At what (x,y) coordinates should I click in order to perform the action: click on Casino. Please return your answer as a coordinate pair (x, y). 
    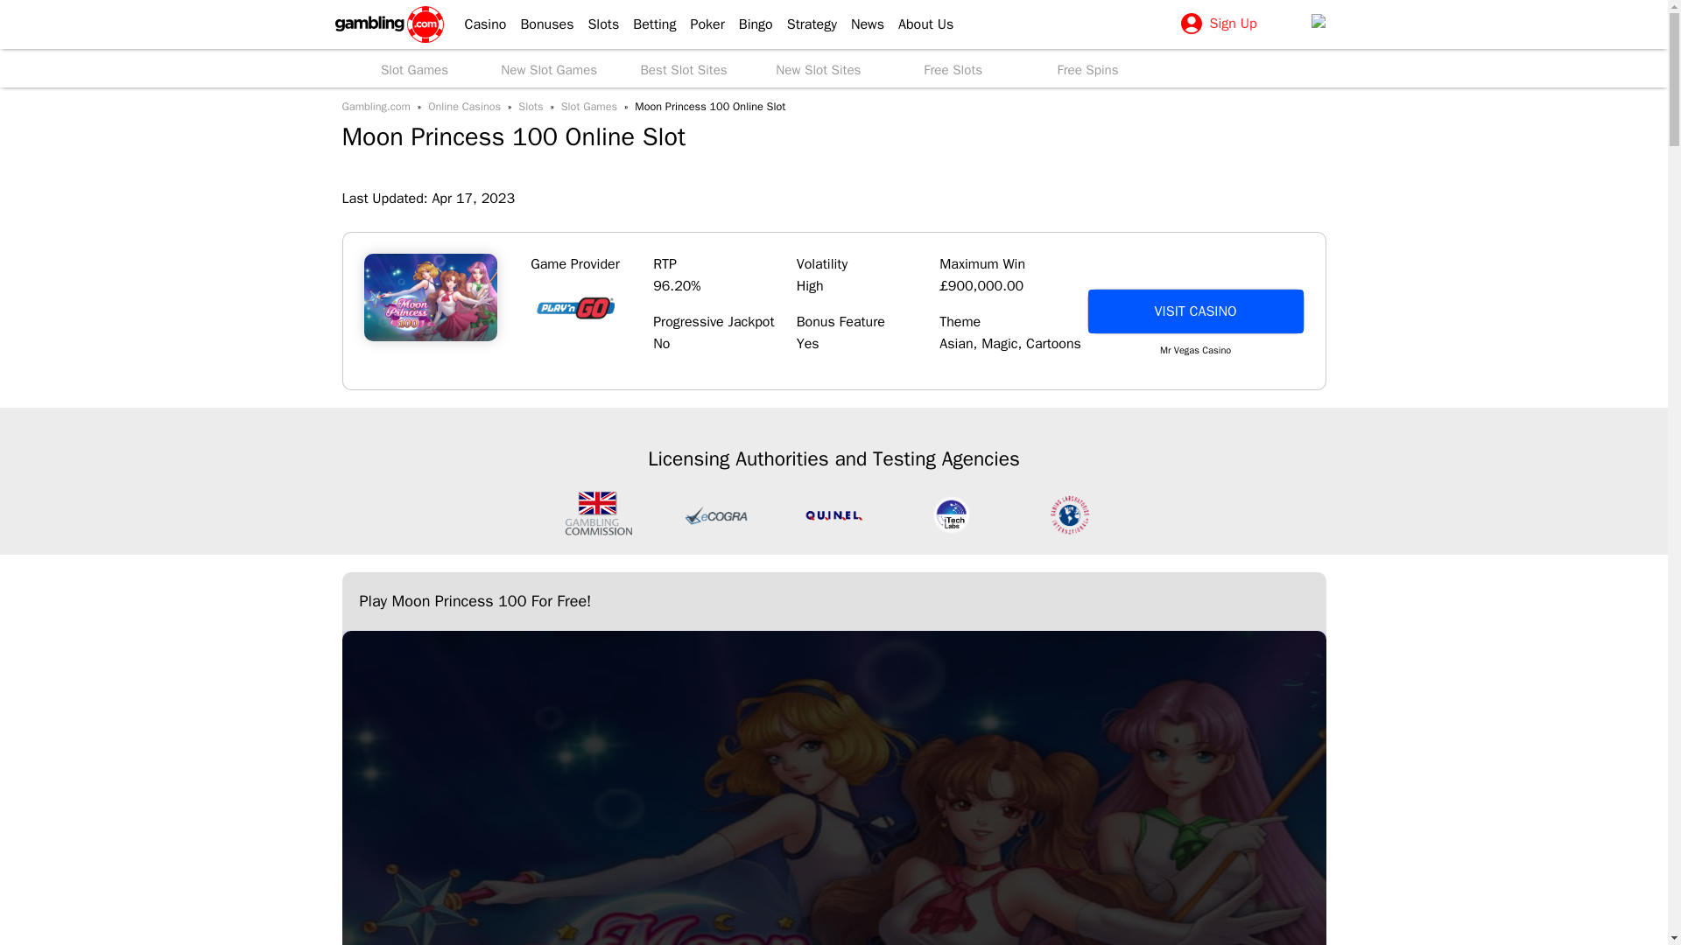
    Looking at the image, I should click on (478, 24).